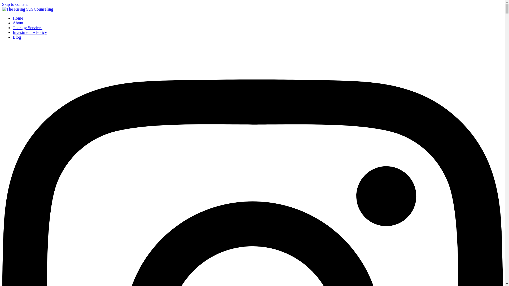 Image resolution: width=509 pixels, height=286 pixels. Describe the element at coordinates (18, 23) in the screenshot. I see `About` at that location.